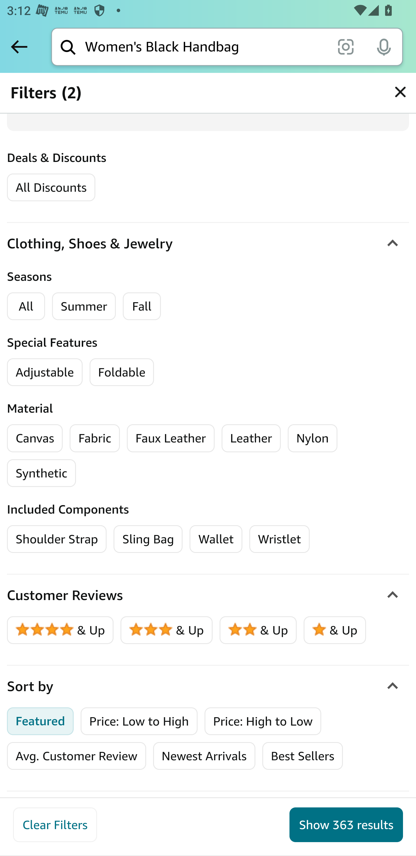 This screenshot has height=856, width=416. Describe the element at coordinates (263, 721) in the screenshot. I see `Price: High to Low` at that location.